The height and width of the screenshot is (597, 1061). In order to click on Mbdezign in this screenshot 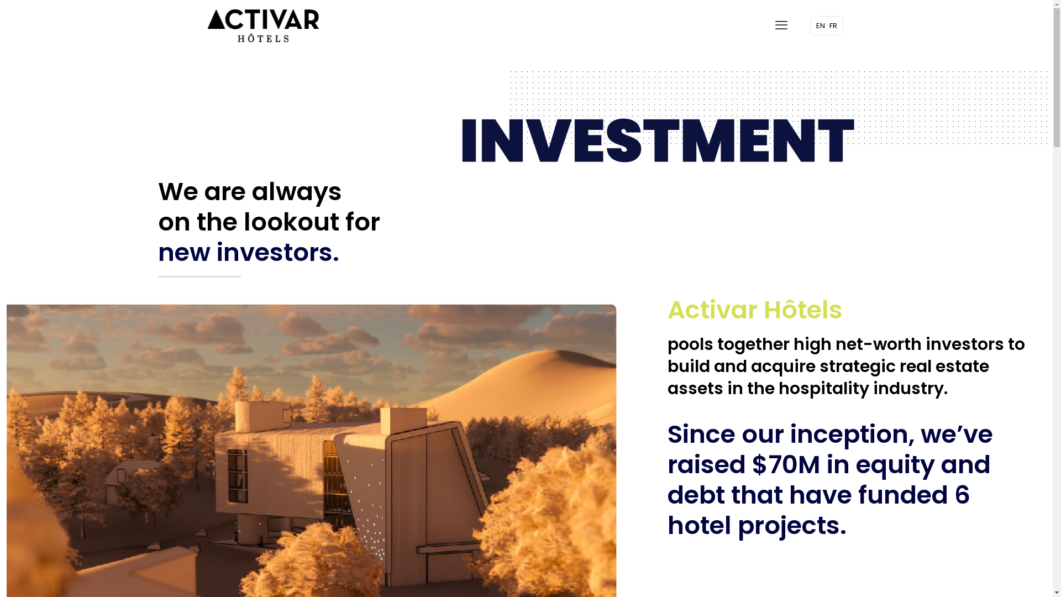, I will do `click(330, 572)`.